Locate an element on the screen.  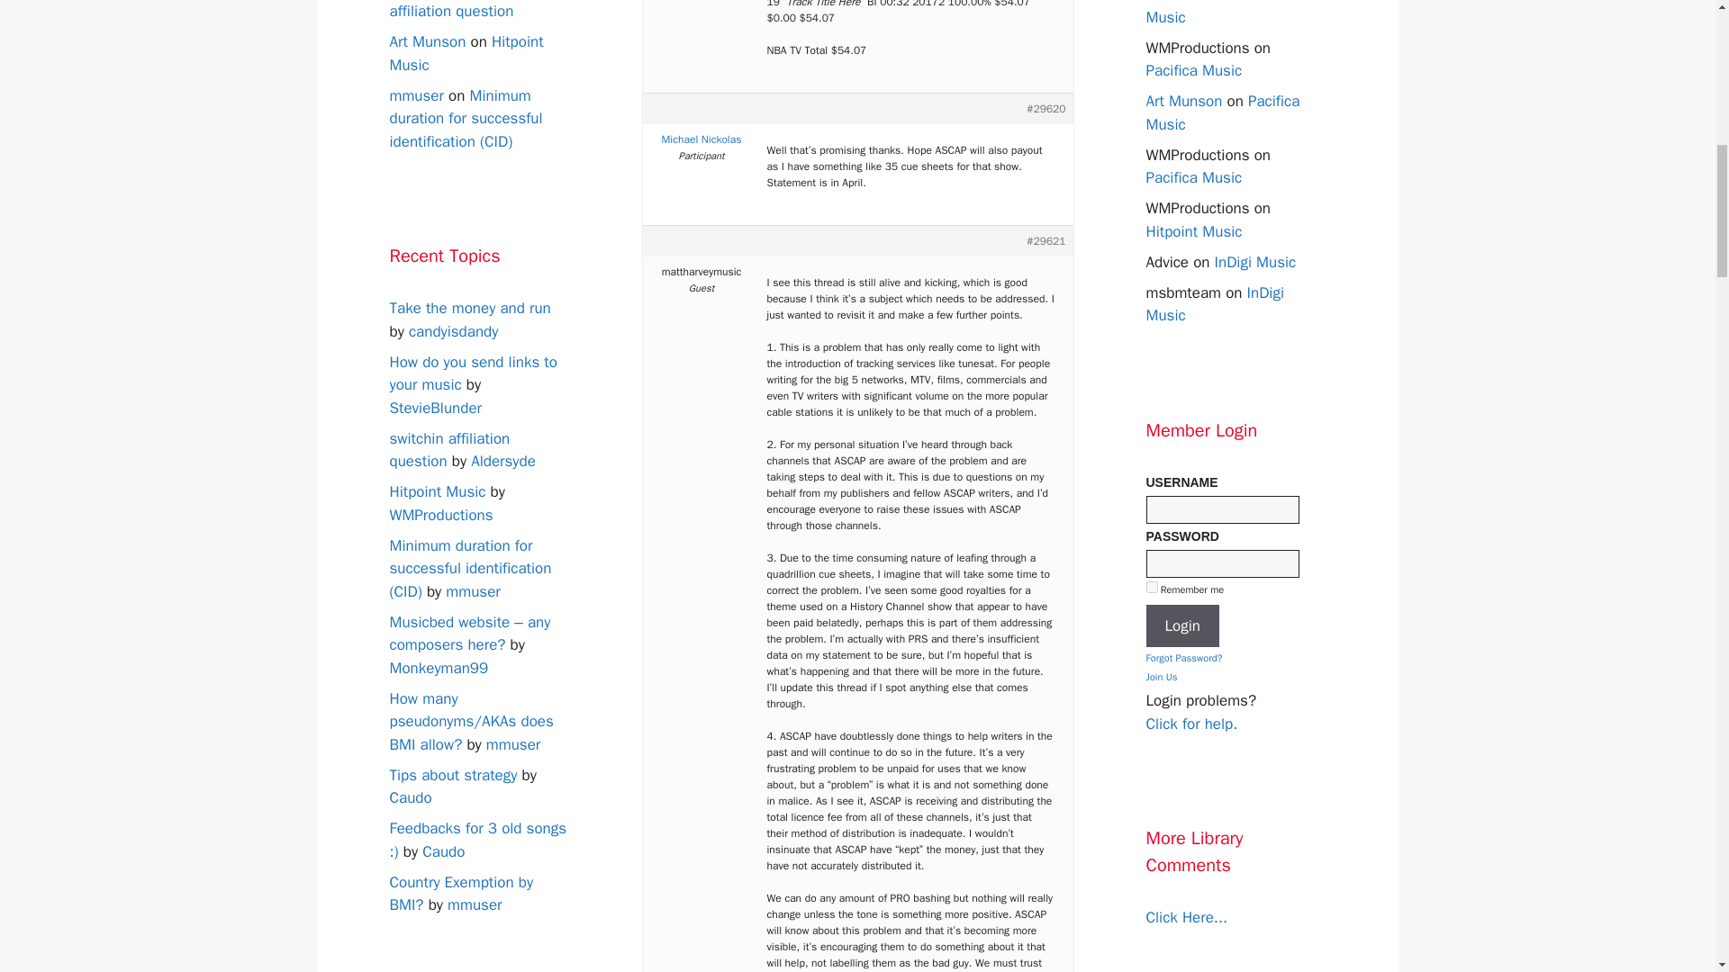
forever is located at coordinates (1151, 587).